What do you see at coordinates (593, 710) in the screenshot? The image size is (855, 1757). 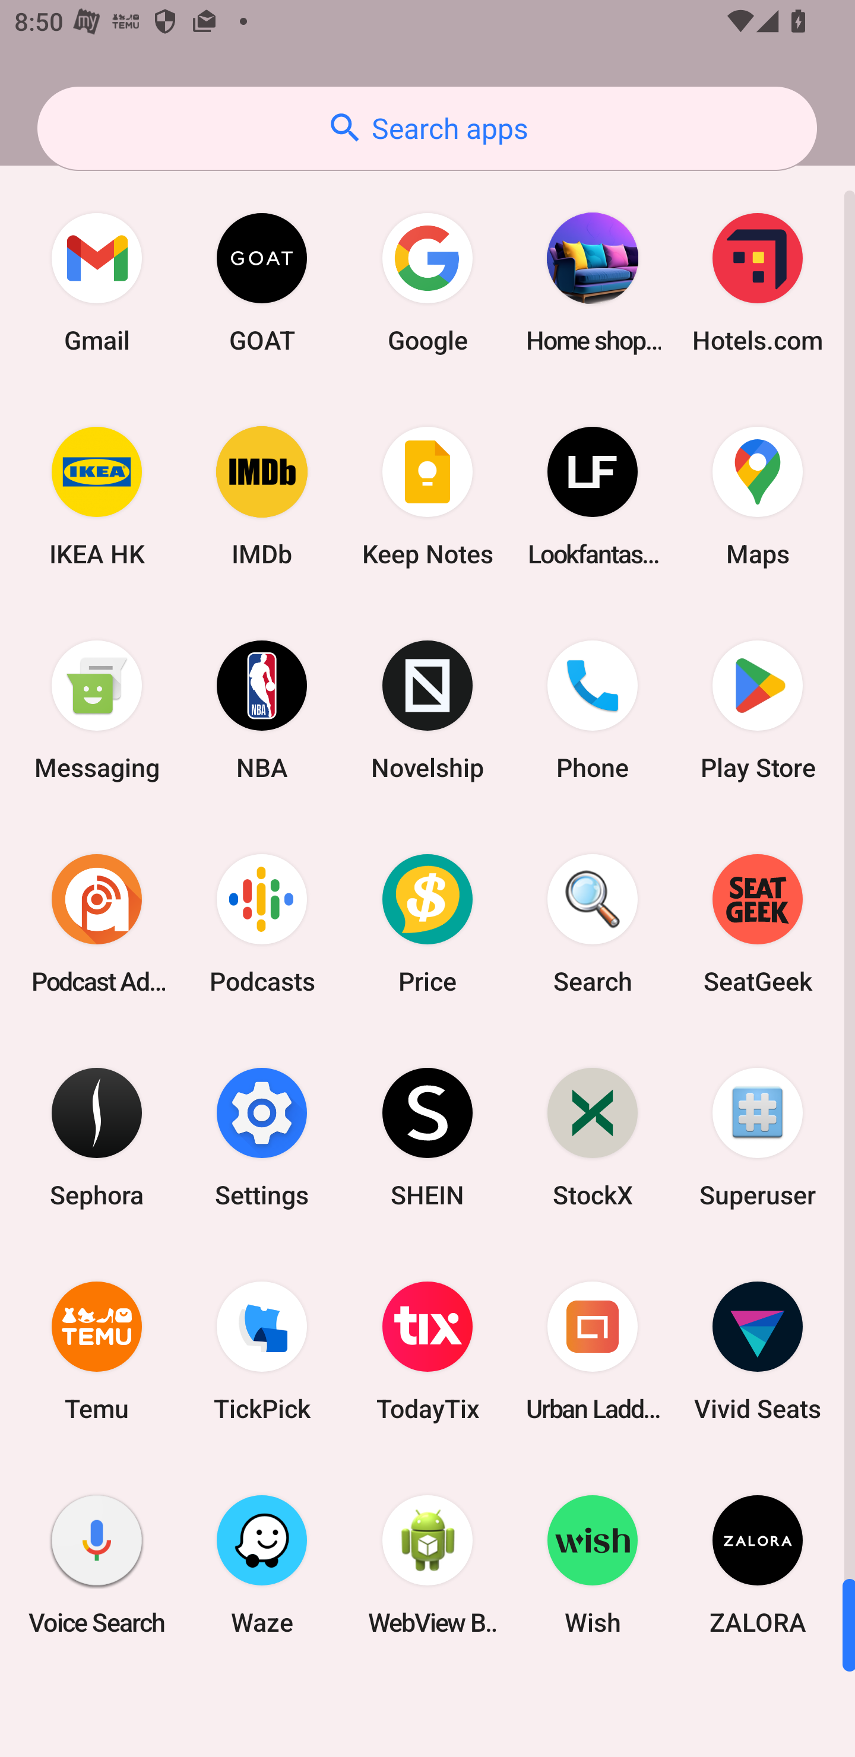 I see `Phone` at bounding box center [593, 710].